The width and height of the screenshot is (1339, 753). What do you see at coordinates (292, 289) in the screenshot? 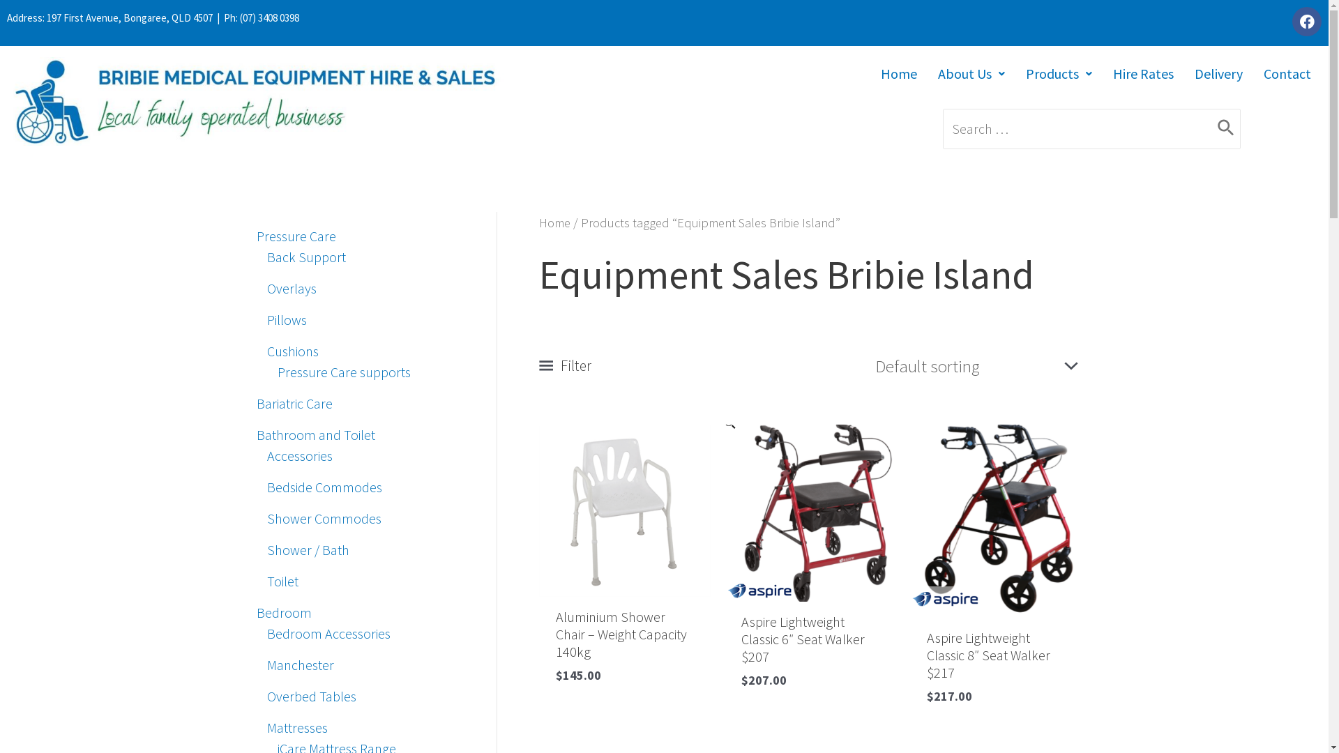
I see `Overlays` at bounding box center [292, 289].